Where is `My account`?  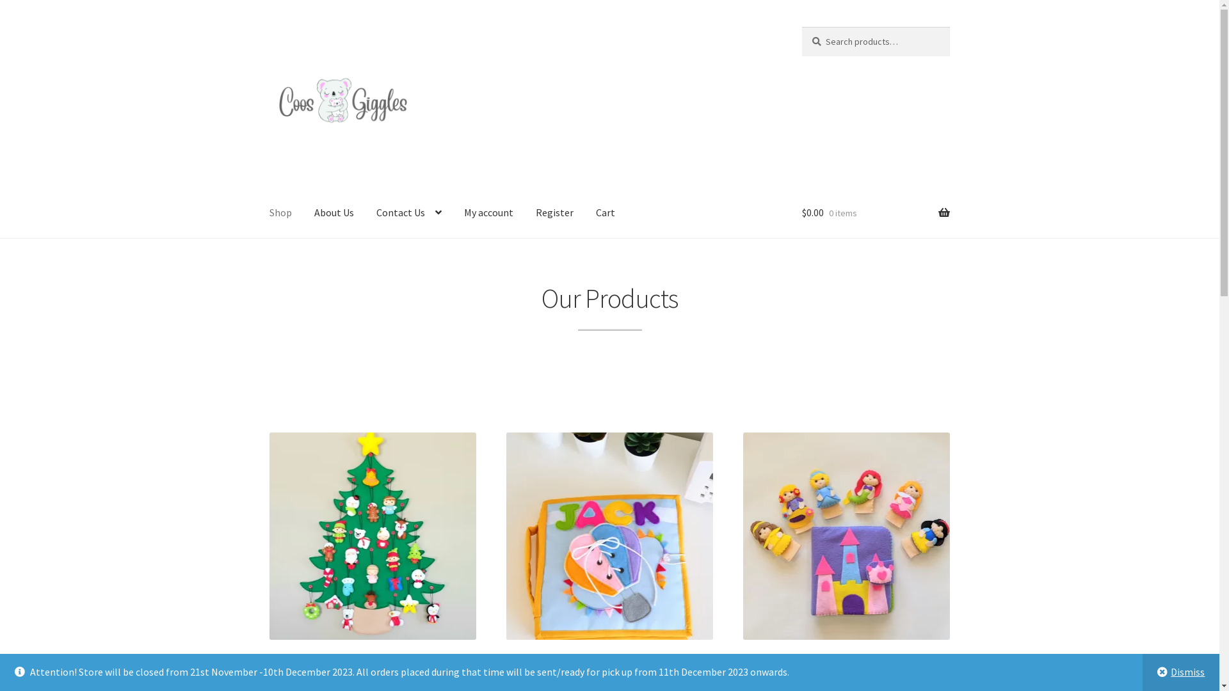 My account is located at coordinates (489, 214).